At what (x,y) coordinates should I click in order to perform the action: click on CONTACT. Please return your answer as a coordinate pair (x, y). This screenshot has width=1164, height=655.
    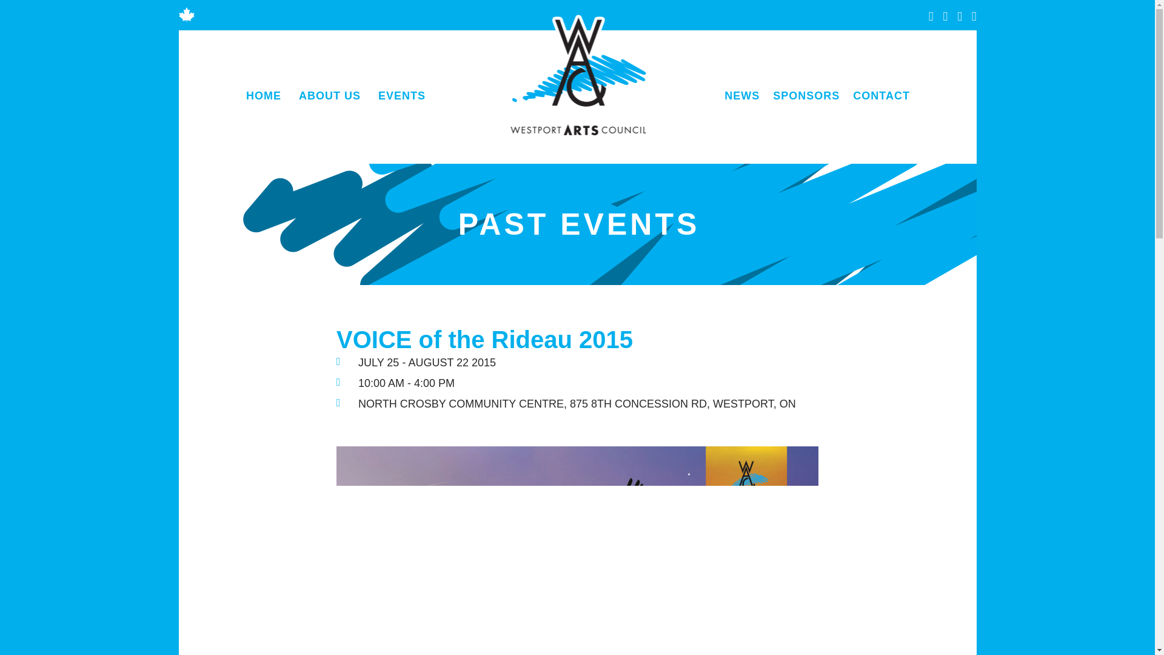
    Looking at the image, I should click on (881, 96).